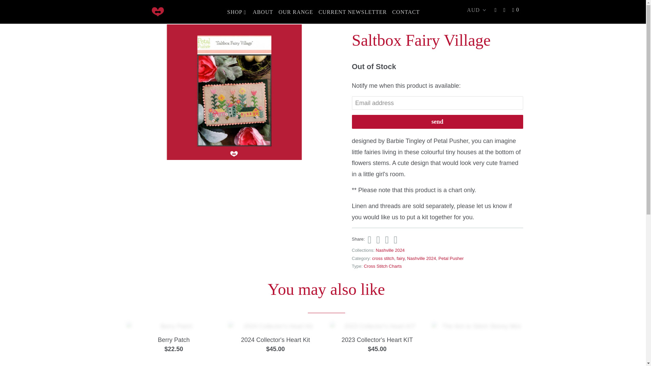  Describe the element at coordinates (422, 258) in the screenshot. I see `Products tagged Nashville 2024` at that location.